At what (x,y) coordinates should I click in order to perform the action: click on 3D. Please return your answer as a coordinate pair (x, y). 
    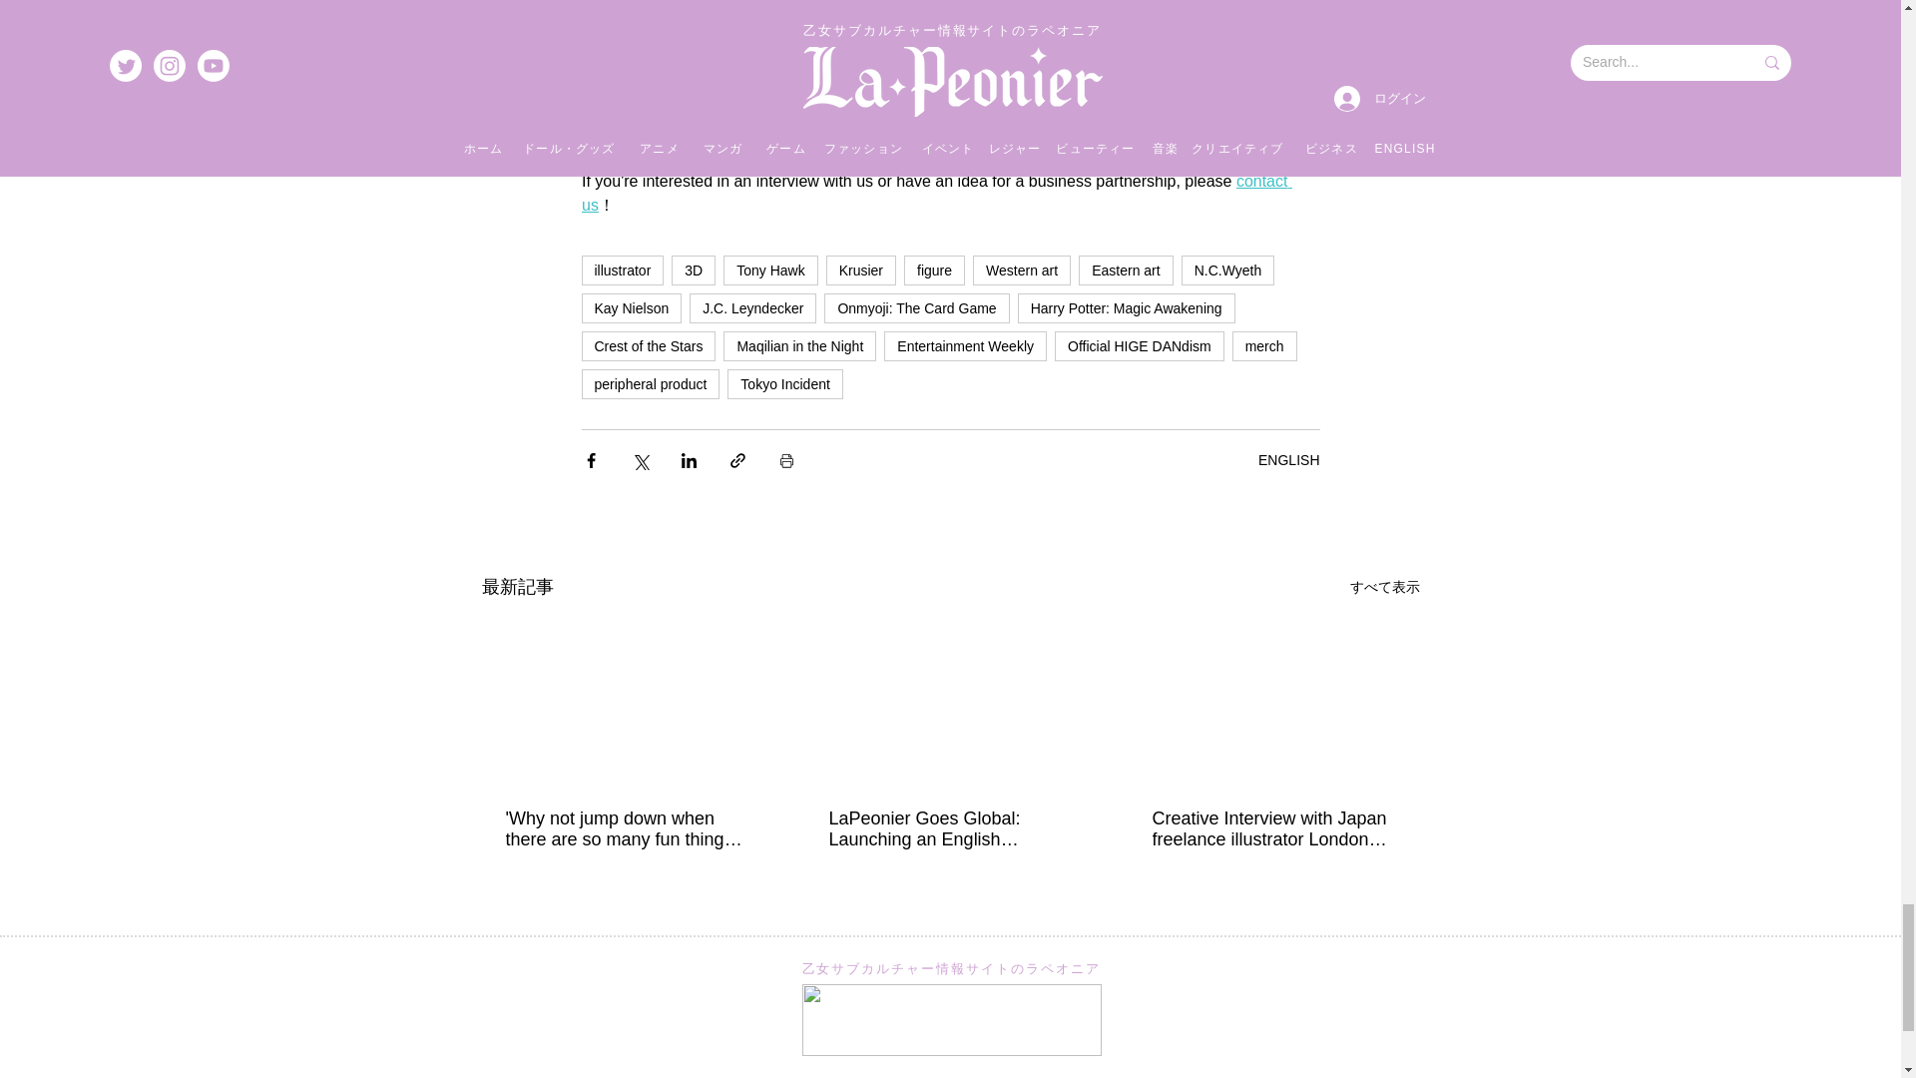
    Looking at the image, I should click on (693, 269).